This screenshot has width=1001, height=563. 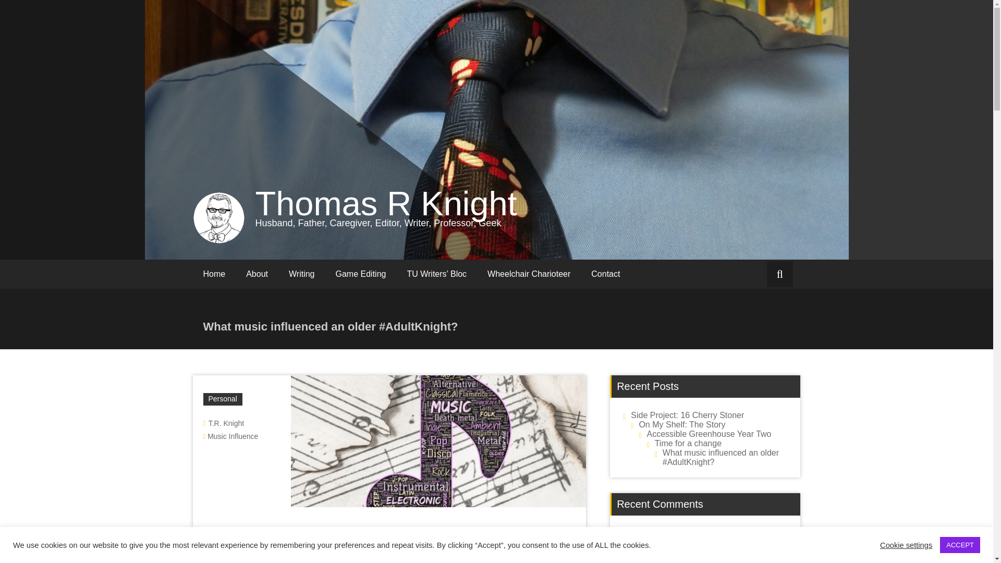 What do you see at coordinates (301, 274) in the screenshot?
I see `Writing` at bounding box center [301, 274].